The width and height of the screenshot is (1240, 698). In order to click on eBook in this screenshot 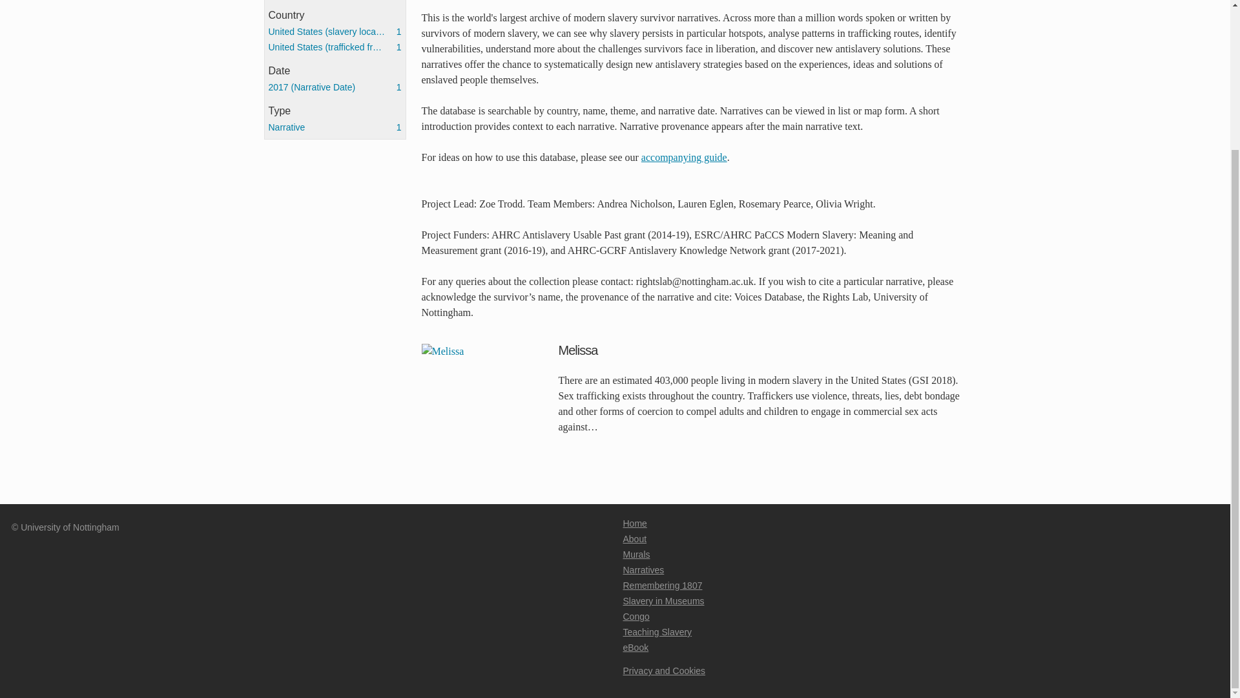, I will do `click(635, 647)`.